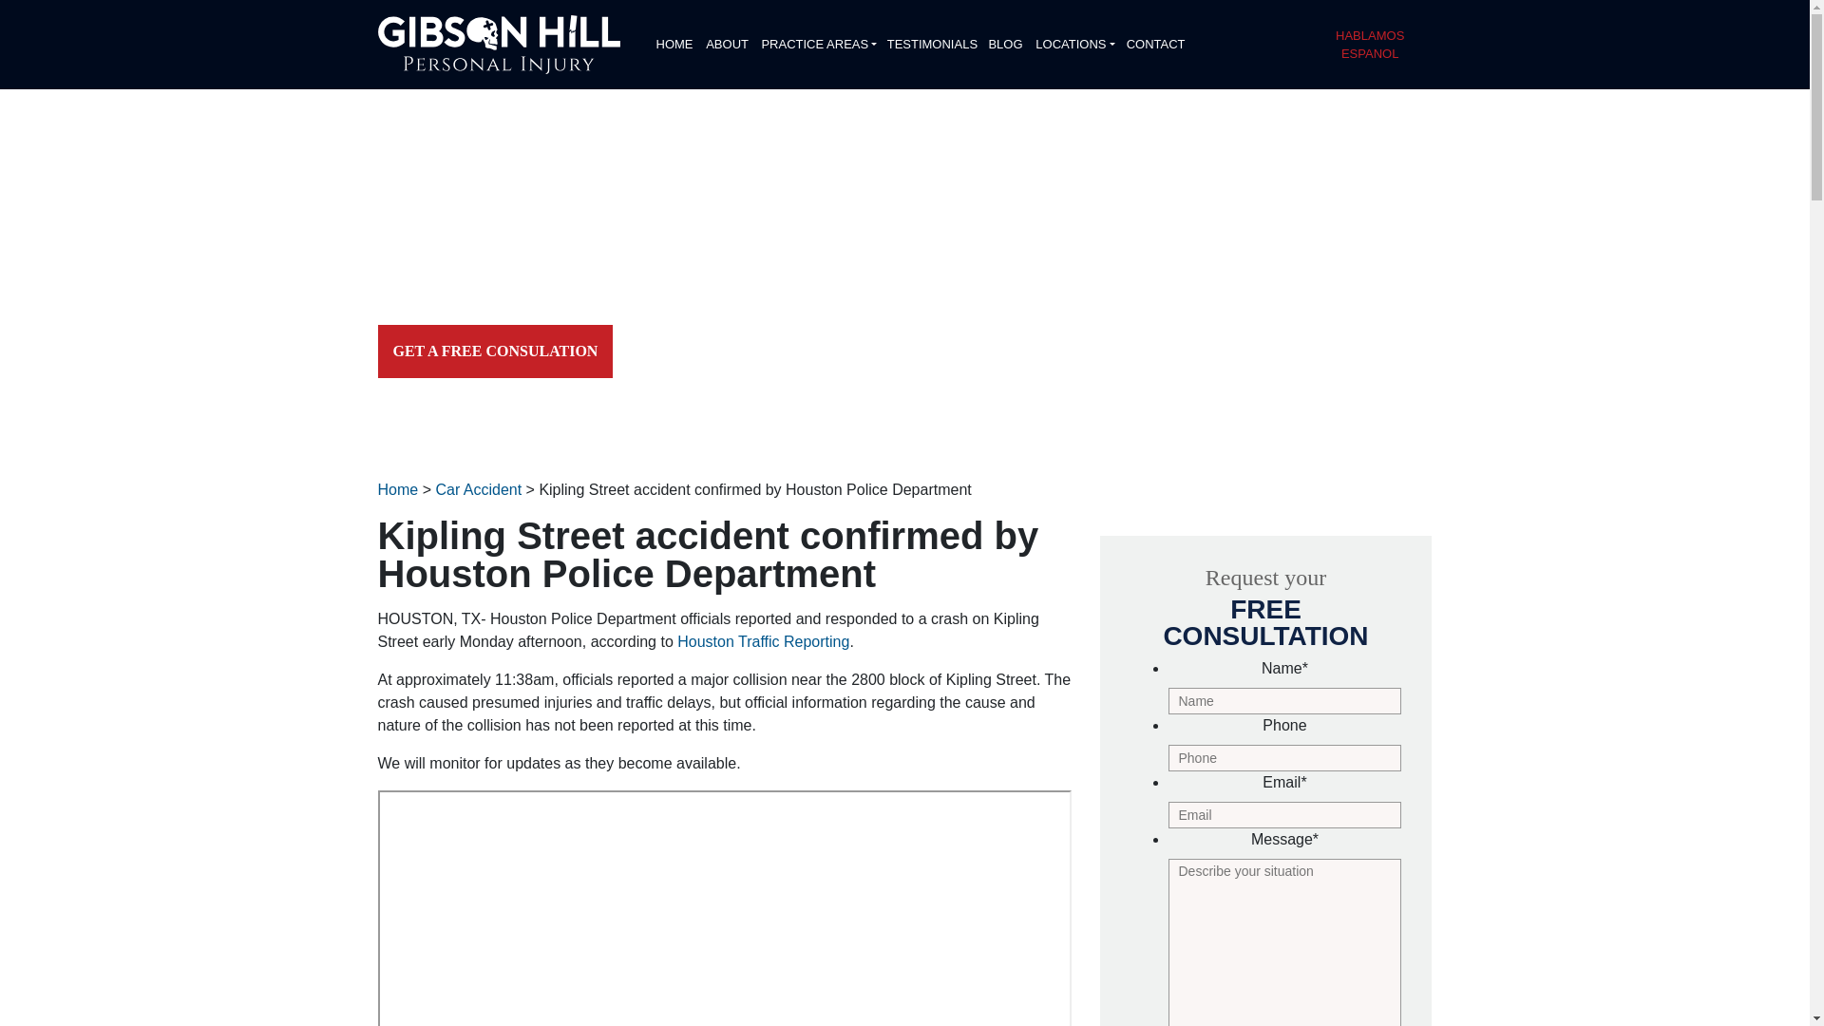  Describe the element at coordinates (479, 488) in the screenshot. I see `Car Accident` at that location.